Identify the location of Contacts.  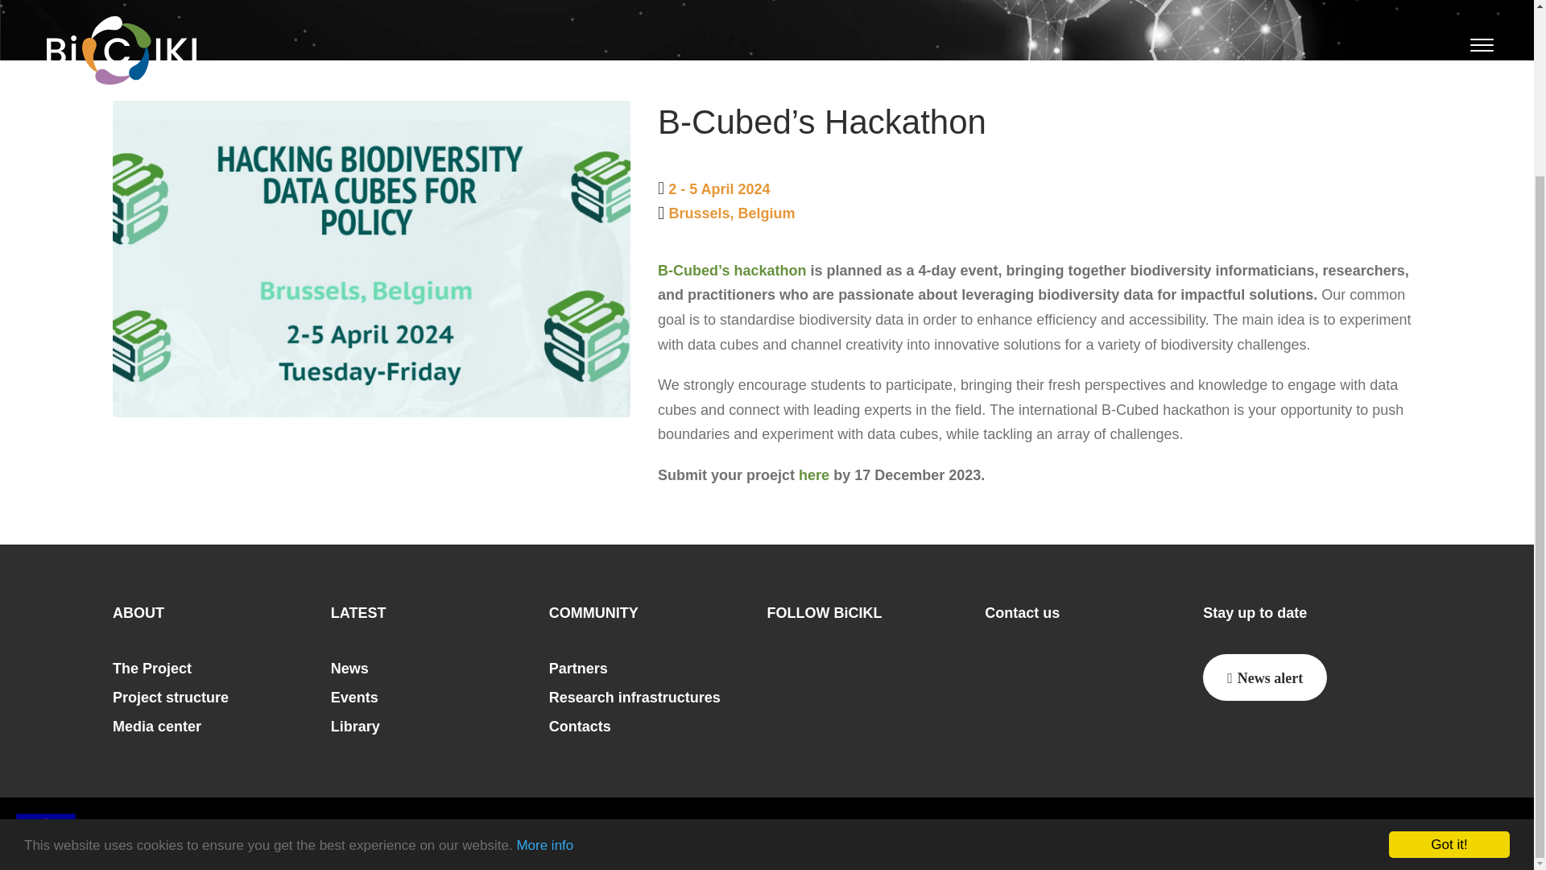
(580, 727).